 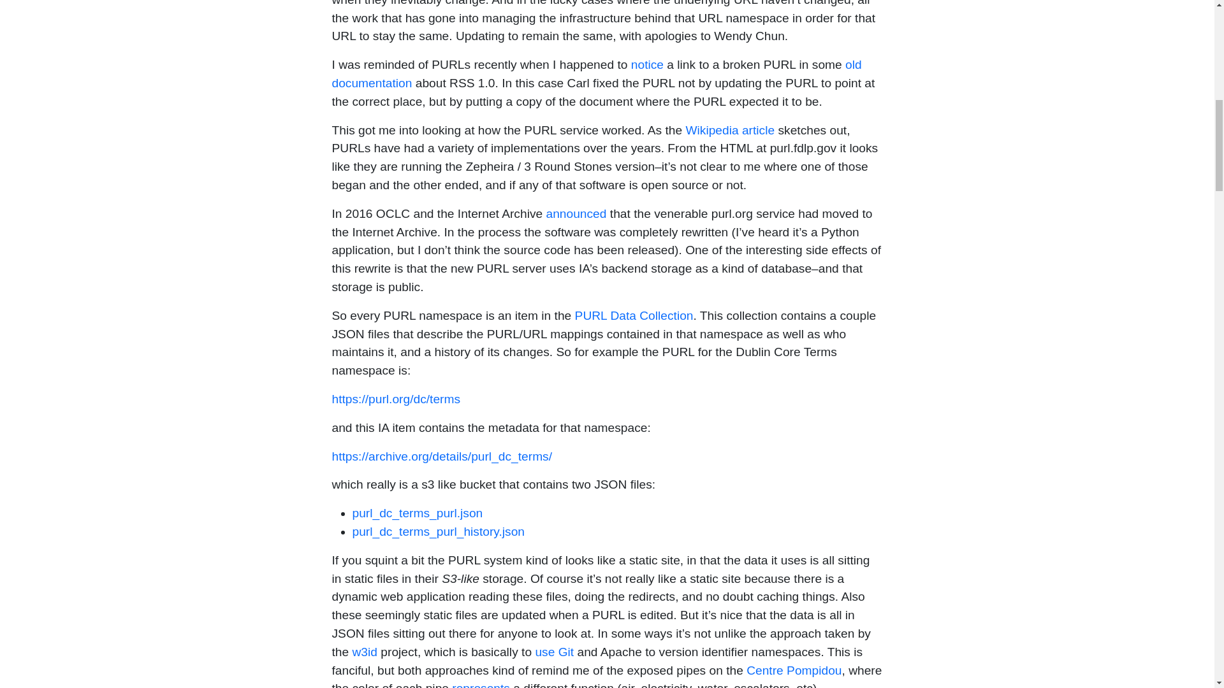 I want to click on PURL Data Collection, so click(x=634, y=315).